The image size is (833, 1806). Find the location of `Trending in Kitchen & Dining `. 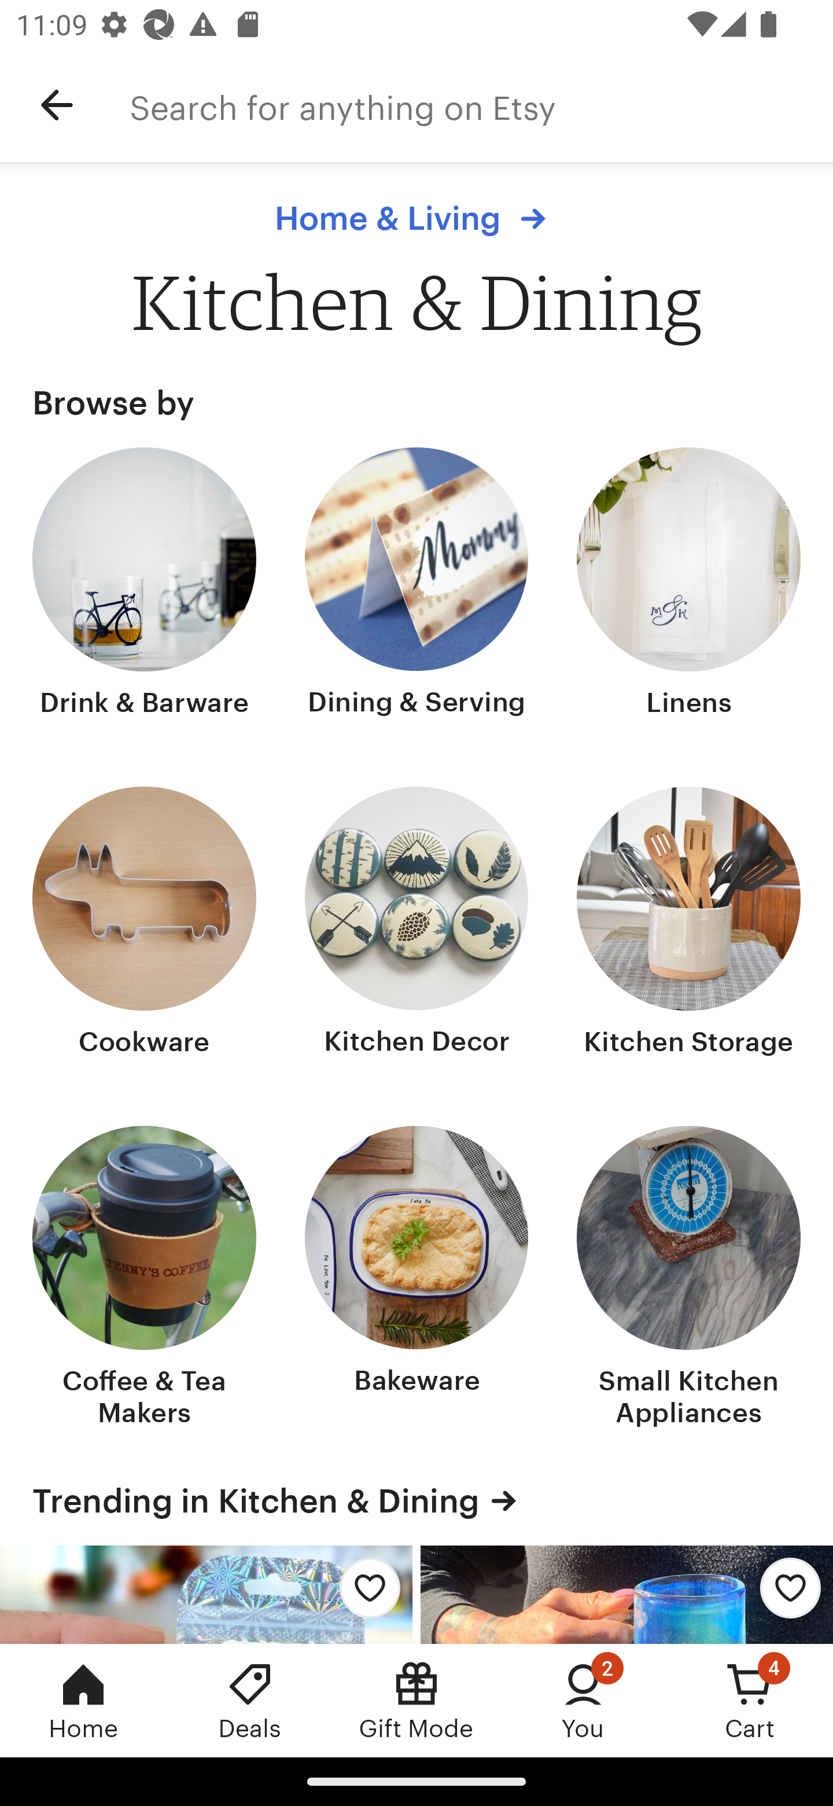

Trending in Kitchen & Dining  is located at coordinates (417, 1500).